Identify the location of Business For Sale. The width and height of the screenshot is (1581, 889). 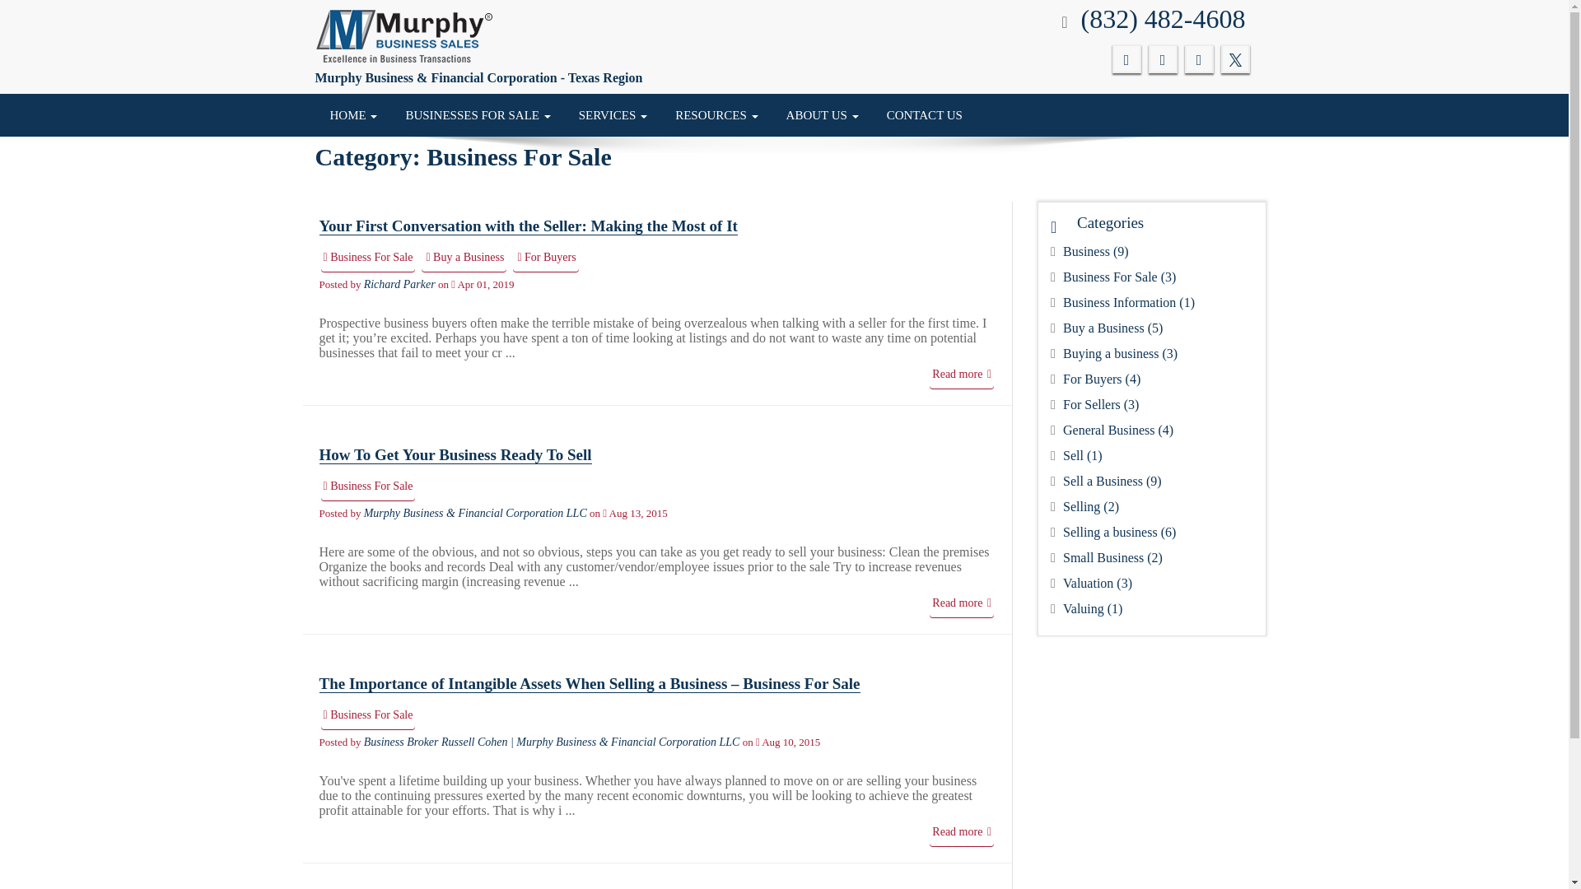
(367, 486).